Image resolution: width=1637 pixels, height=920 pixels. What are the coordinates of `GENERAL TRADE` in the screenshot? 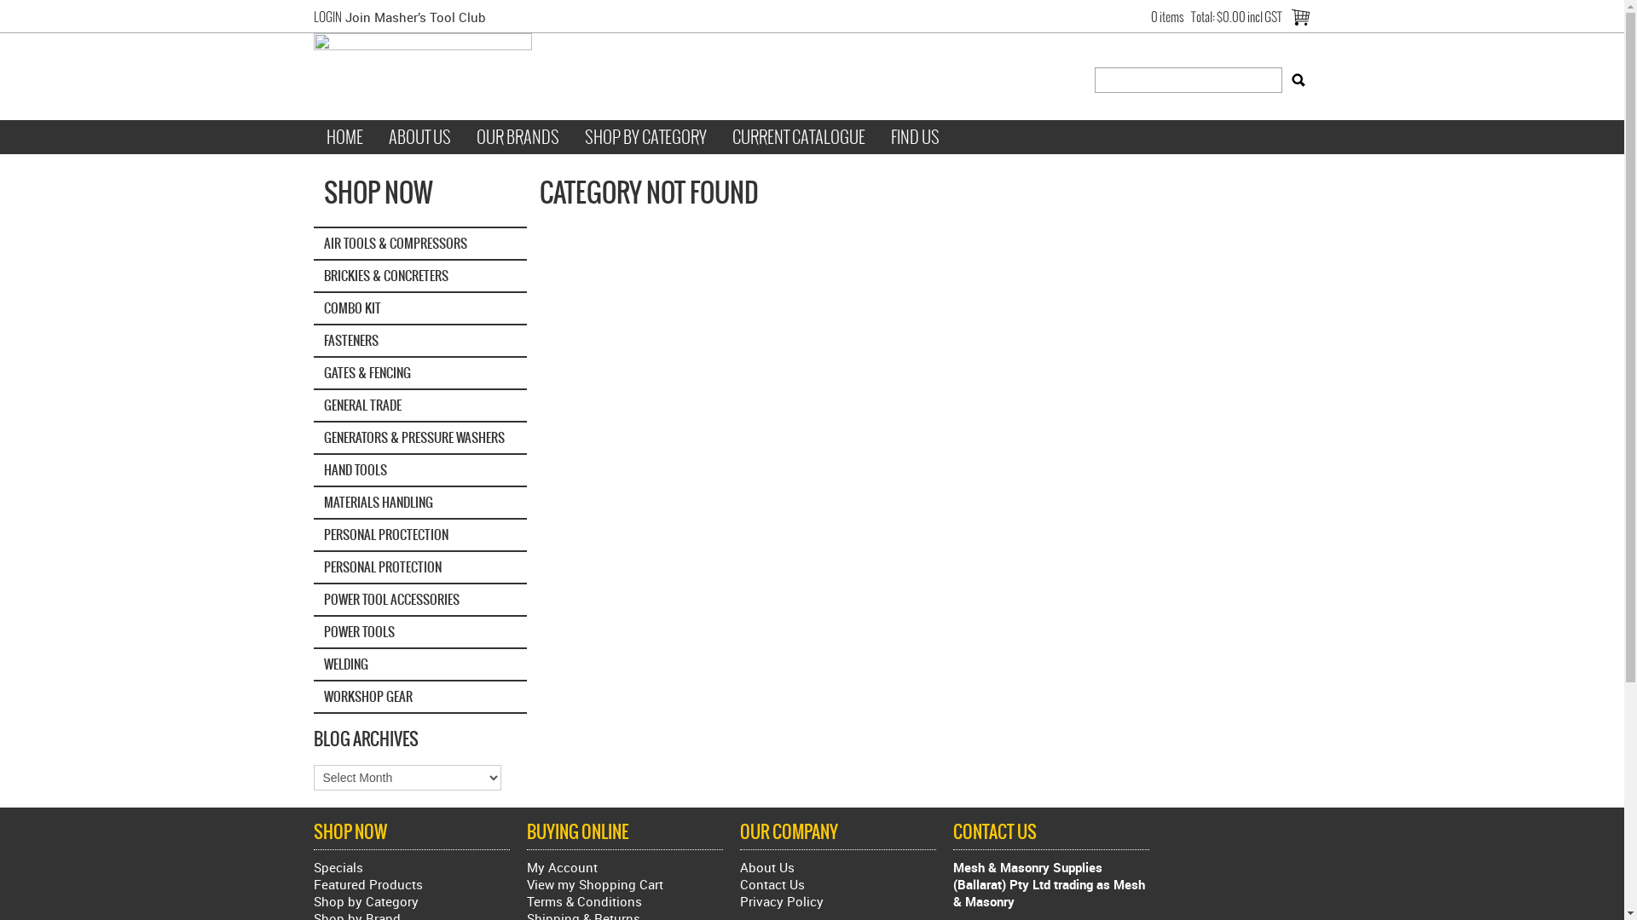 It's located at (420, 406).